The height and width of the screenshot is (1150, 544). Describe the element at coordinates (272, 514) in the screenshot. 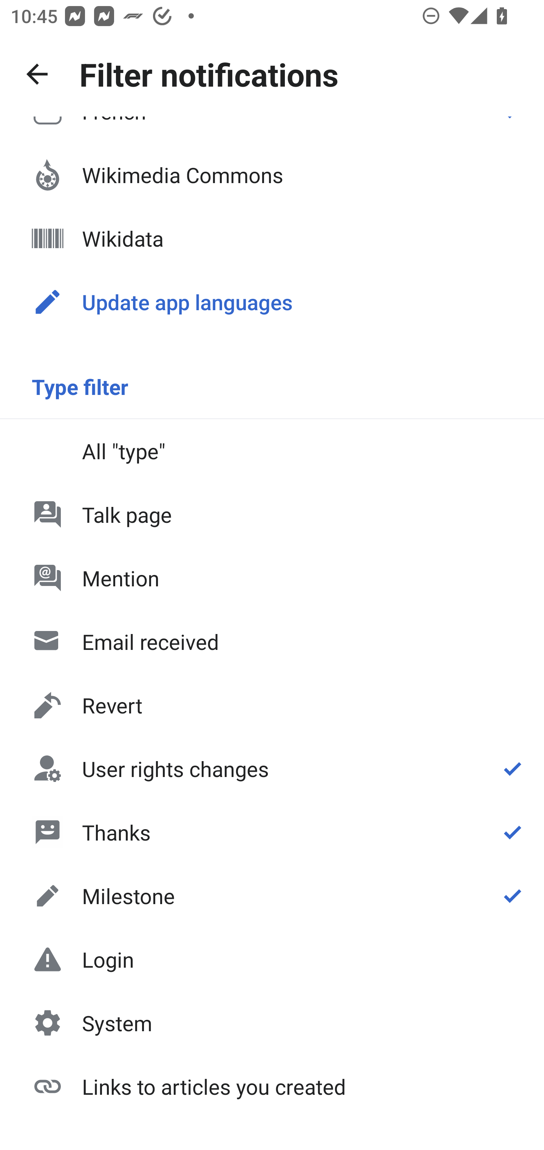

I see `Talk page` at that location.